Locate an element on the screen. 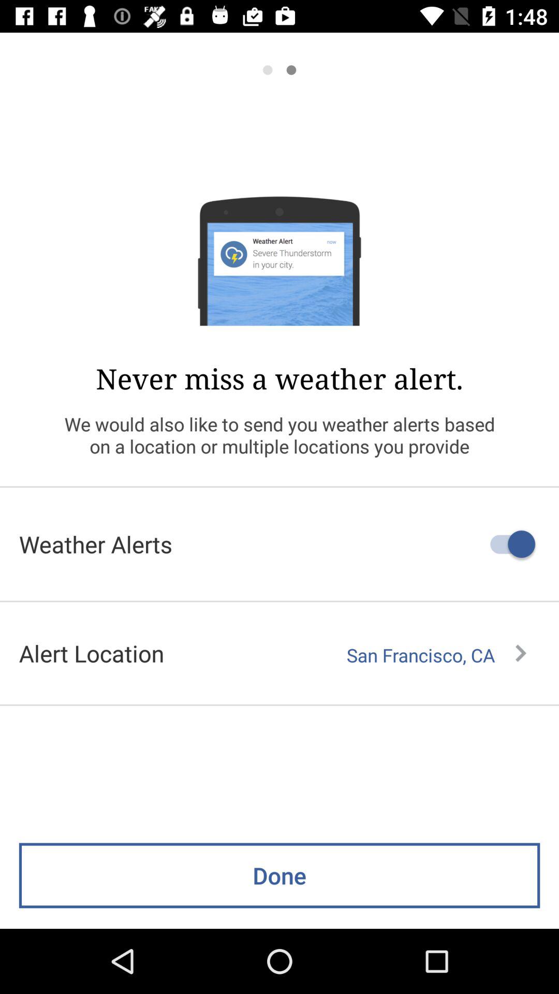 The width and height of the screenshot is (559, 994). turn on the san francisco, ca item is located at coordinates (436, 655).